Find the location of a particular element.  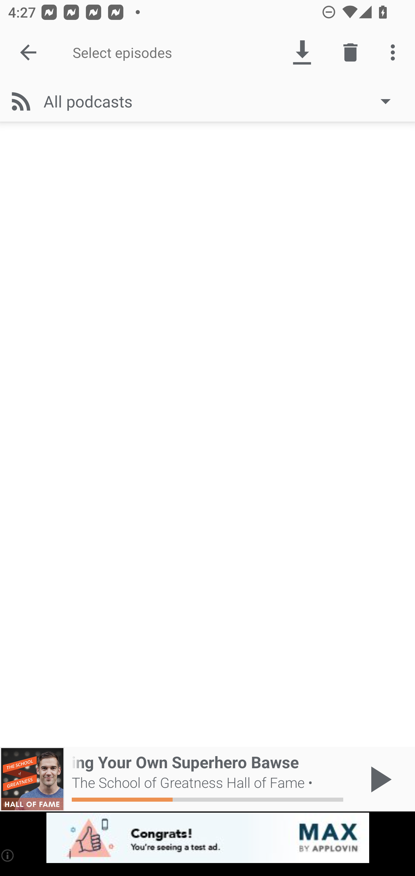

Done is located at coordinates (28, 52).